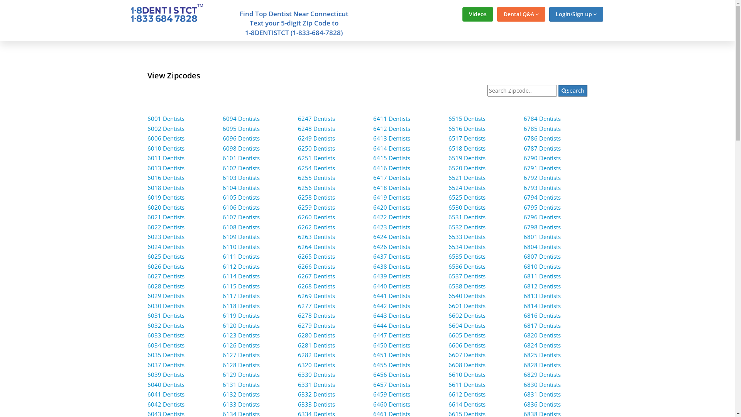 The image size is (741, 417). What do you see at coordinates (316, 276) in the screenshot?
I see `6267 Dentists` at bounding box center [316, 276].